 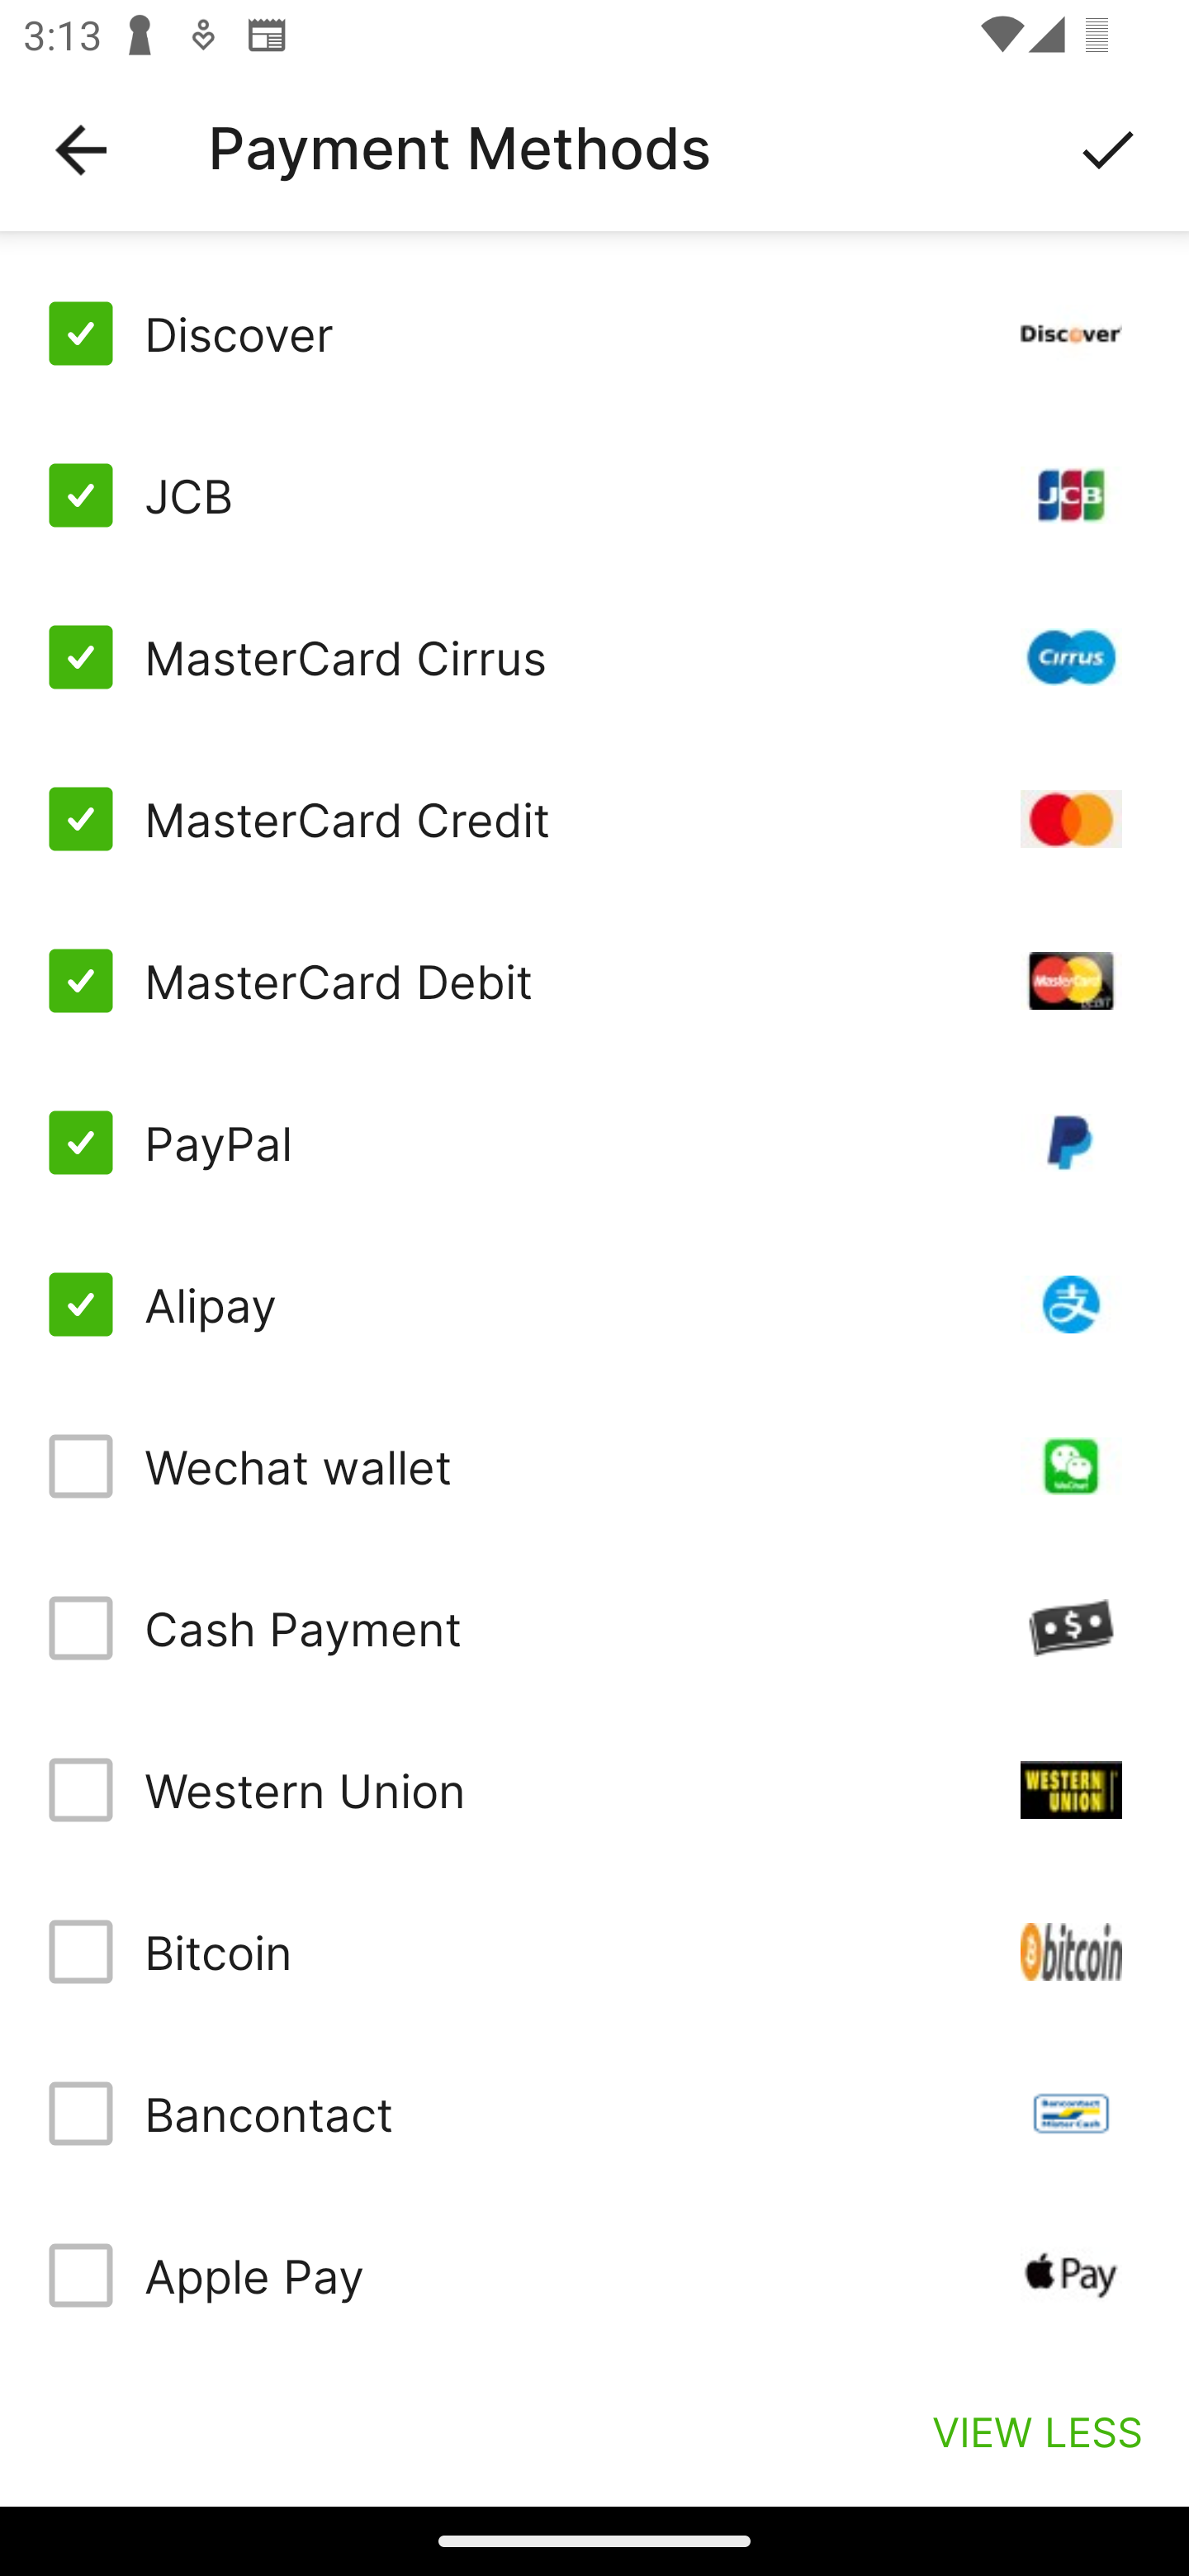 What do you see at coordinates (594, 819) in the screenshot?
I see `MasterCard Credit` at bounding box center [594, 819].